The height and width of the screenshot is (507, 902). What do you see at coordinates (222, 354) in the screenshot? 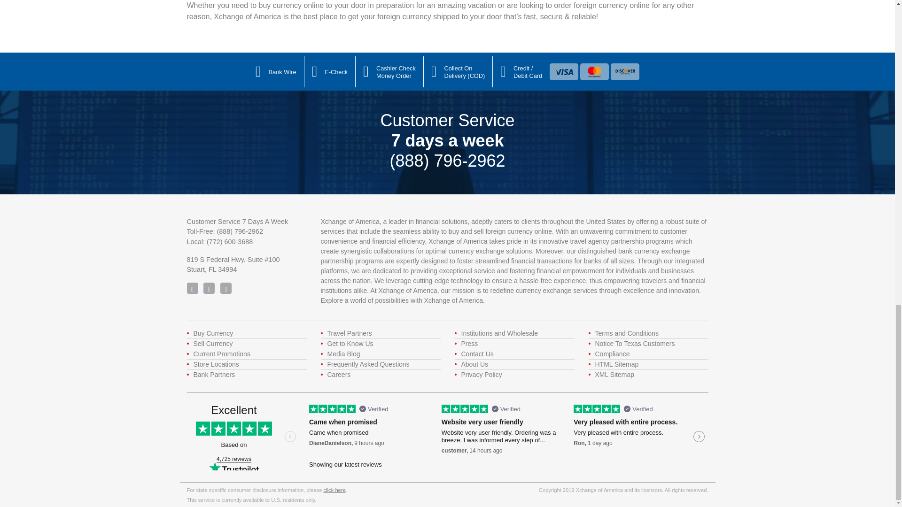
I see `Travel Money Discount Code - Travel Money Promo Code` at bounding box center [222, 354].